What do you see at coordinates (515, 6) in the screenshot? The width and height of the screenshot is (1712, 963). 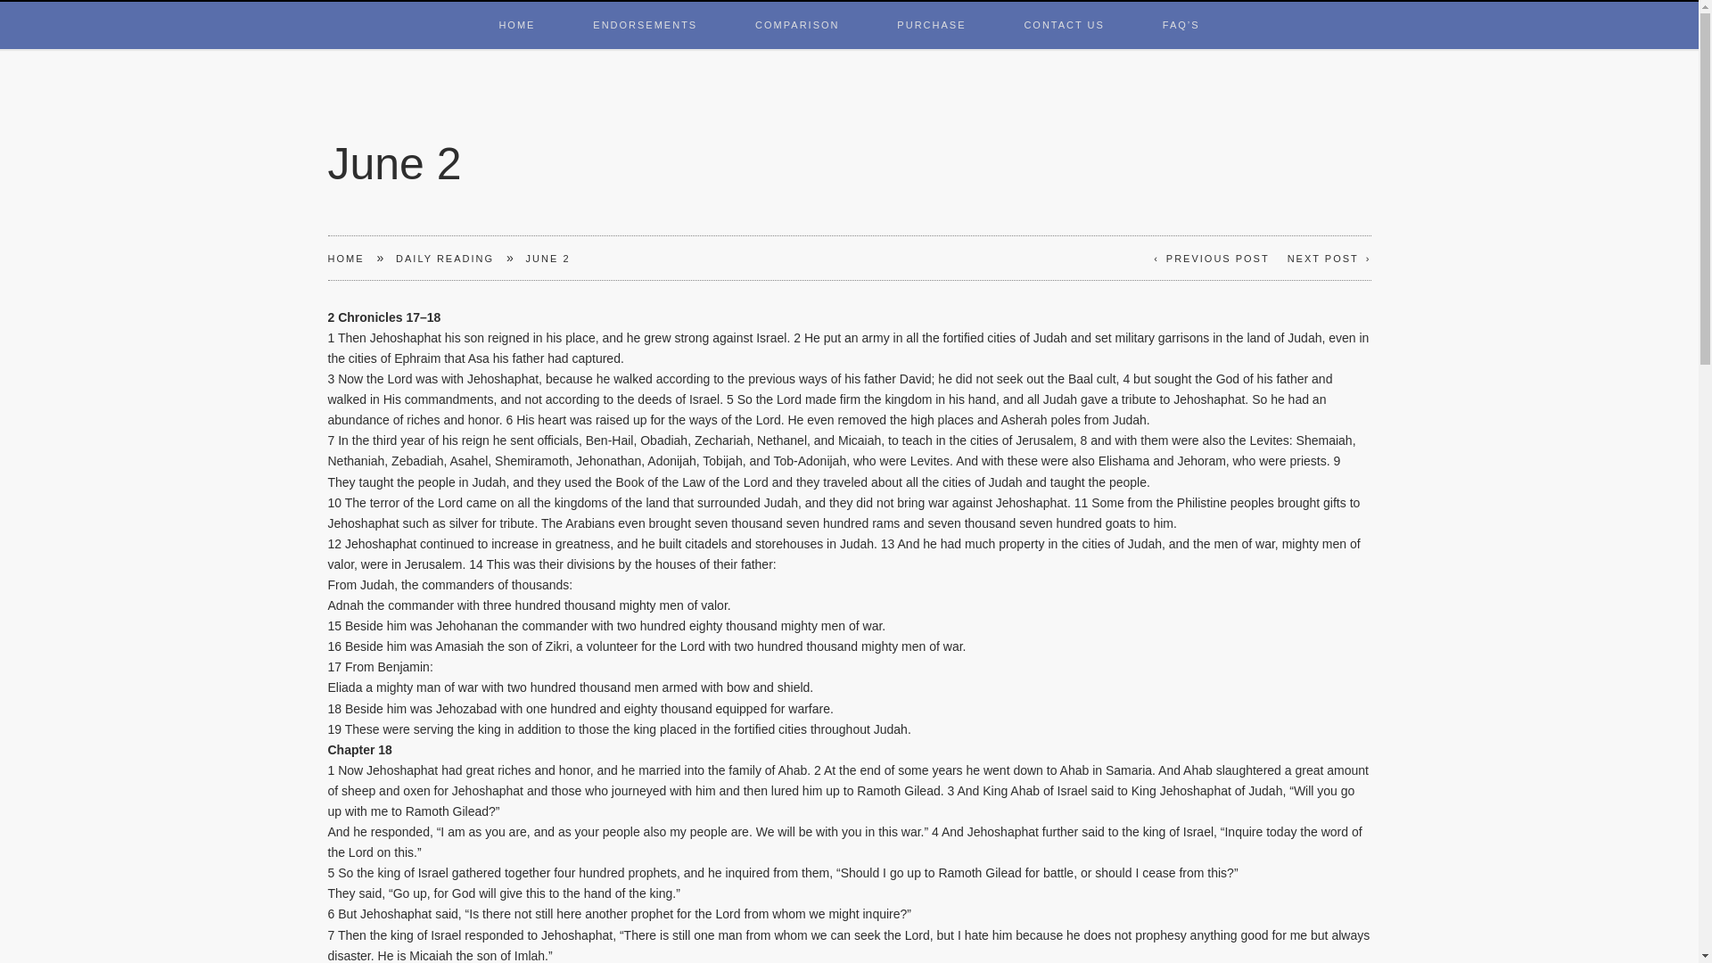 I see `HOME` at bounding box center [515, 6].